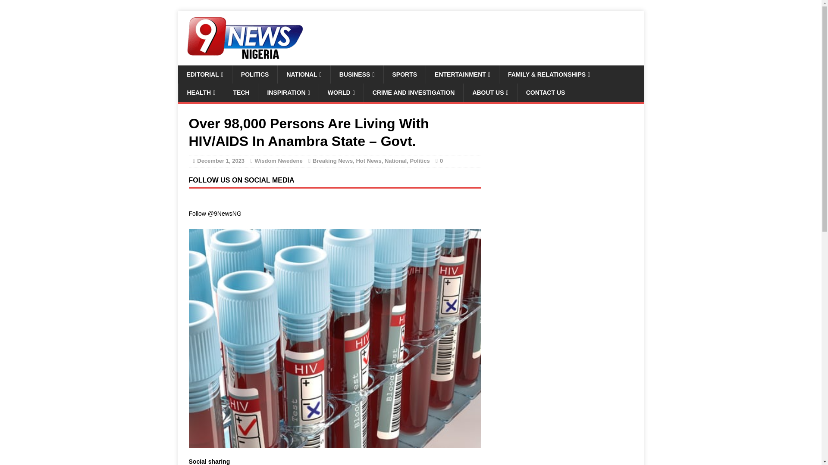  Describe the element at coordinates (413, 93) in the screenshot. I see `CRIME AND INVESTIGATION` at that location.